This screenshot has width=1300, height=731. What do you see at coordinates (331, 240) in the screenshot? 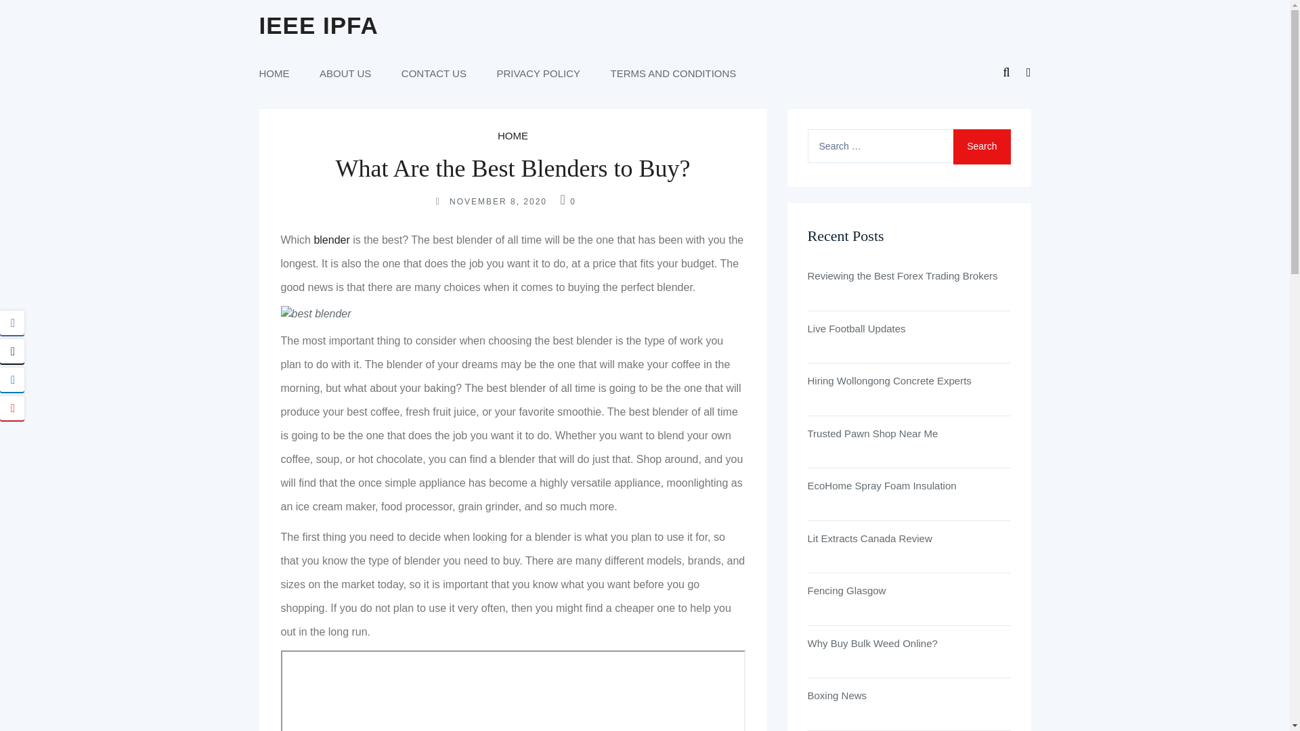
I see `blender` at bounding box center [331, 240].